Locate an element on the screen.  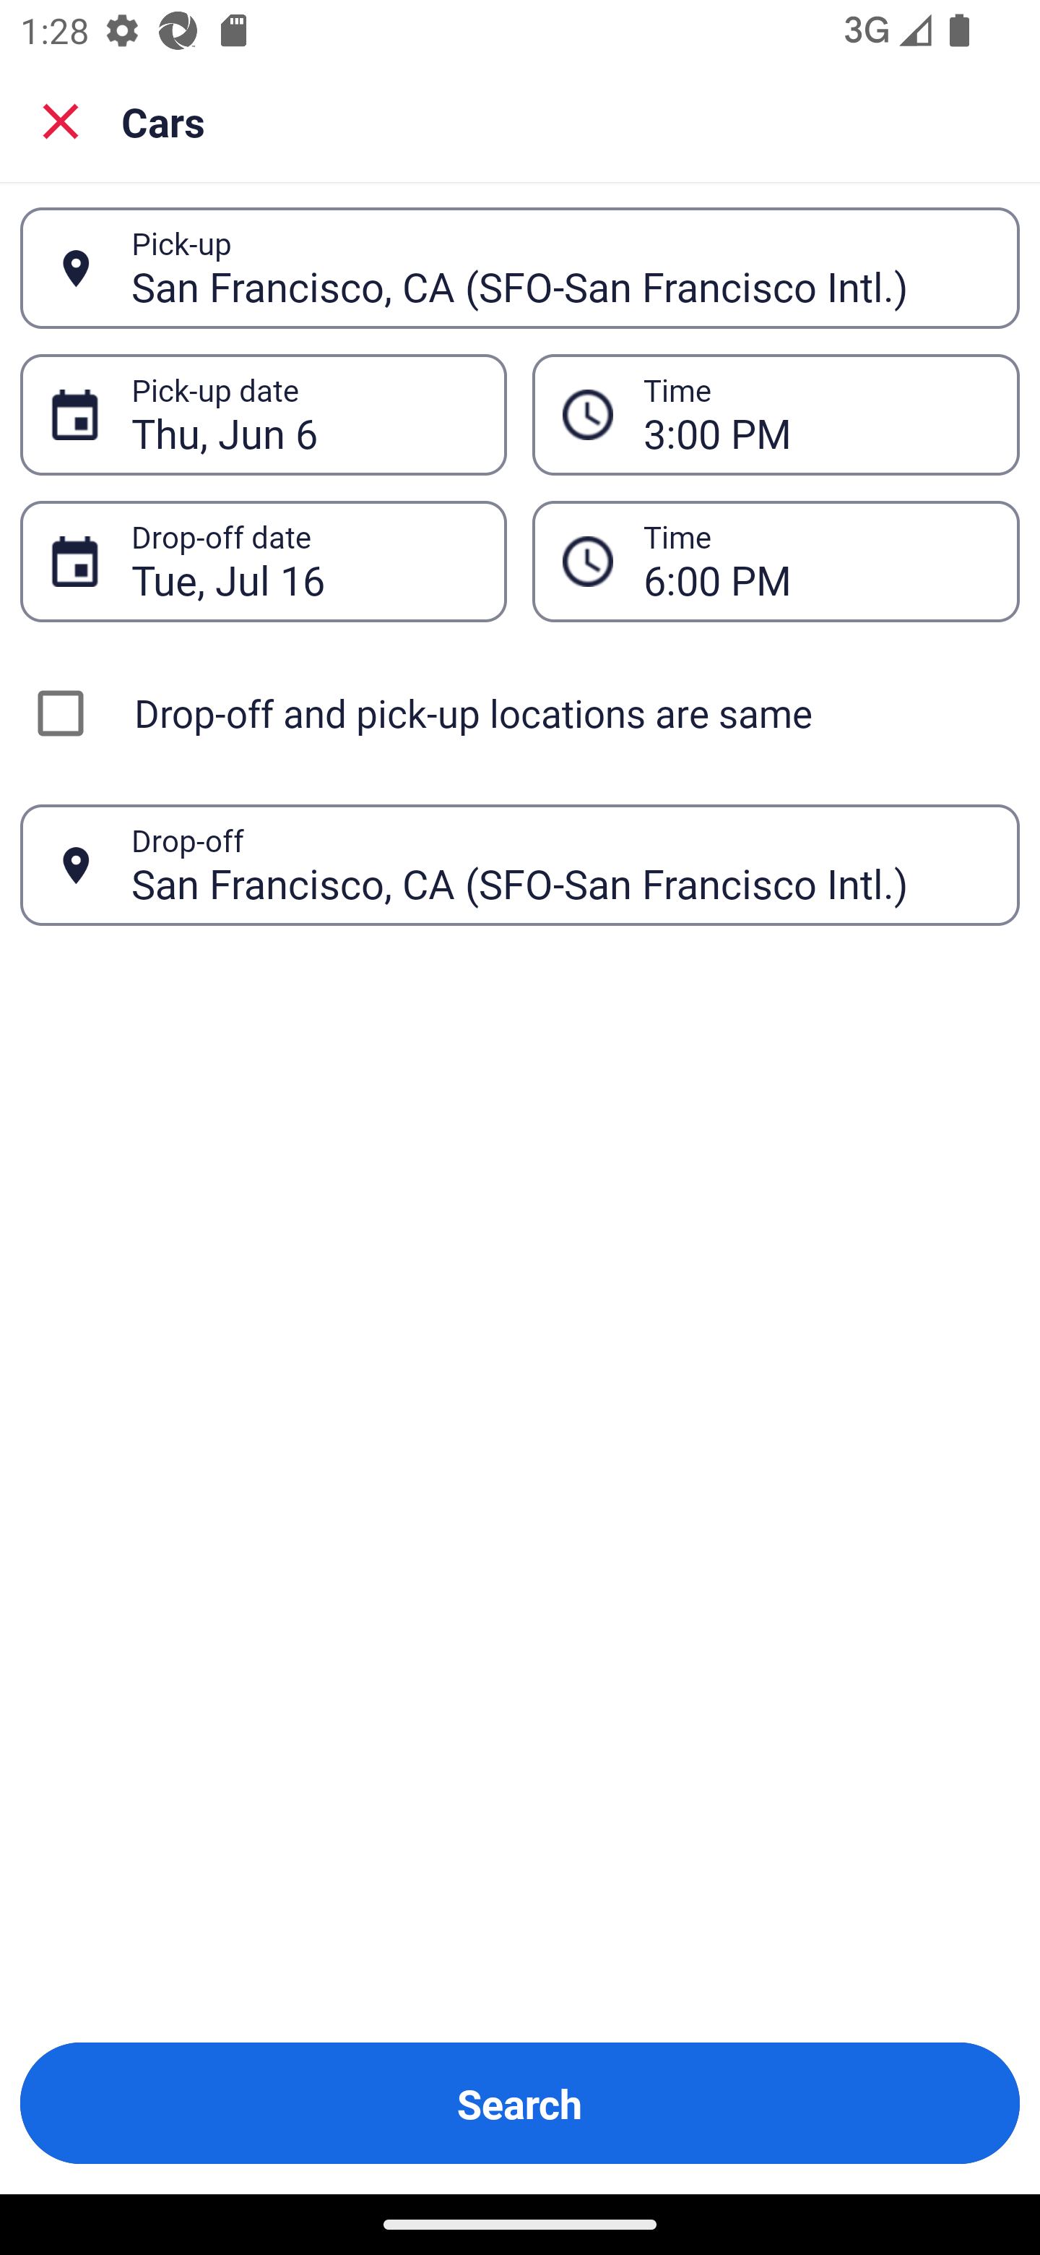
Close search screen is located at coordinates (61, 121).